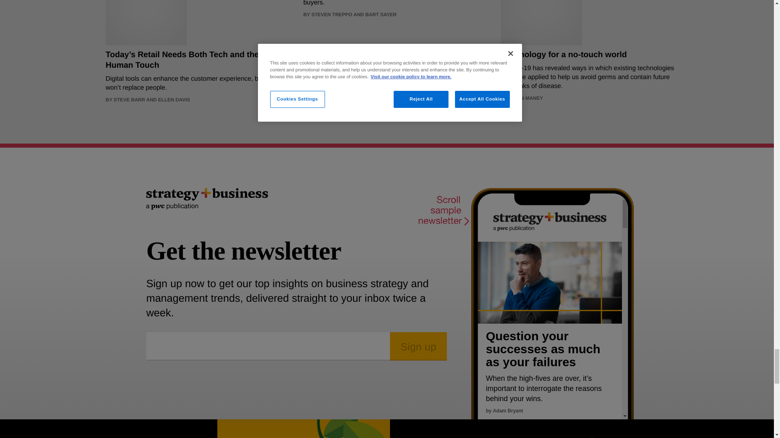 Image resolution: width=780 pixels, height=438 pixels. What do you see at coordinates (418, 346) in the screenshot?
I see `Sign up` at bounding box center [418, 346].